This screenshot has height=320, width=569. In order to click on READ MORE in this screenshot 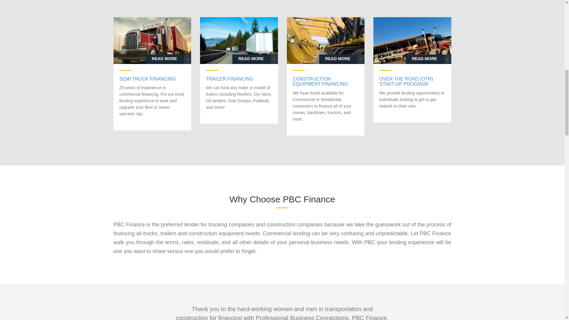, I will do `click(168, 59)`.